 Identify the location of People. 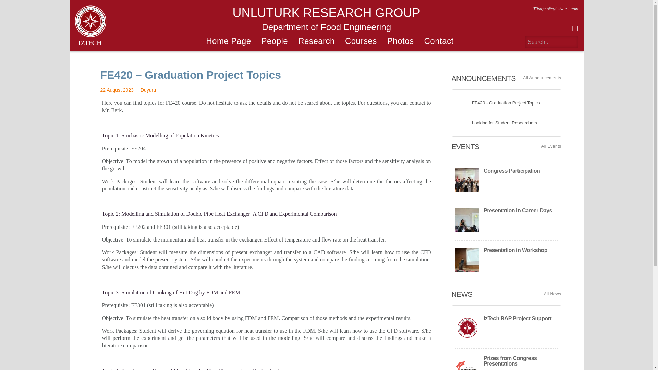
(276, 41).